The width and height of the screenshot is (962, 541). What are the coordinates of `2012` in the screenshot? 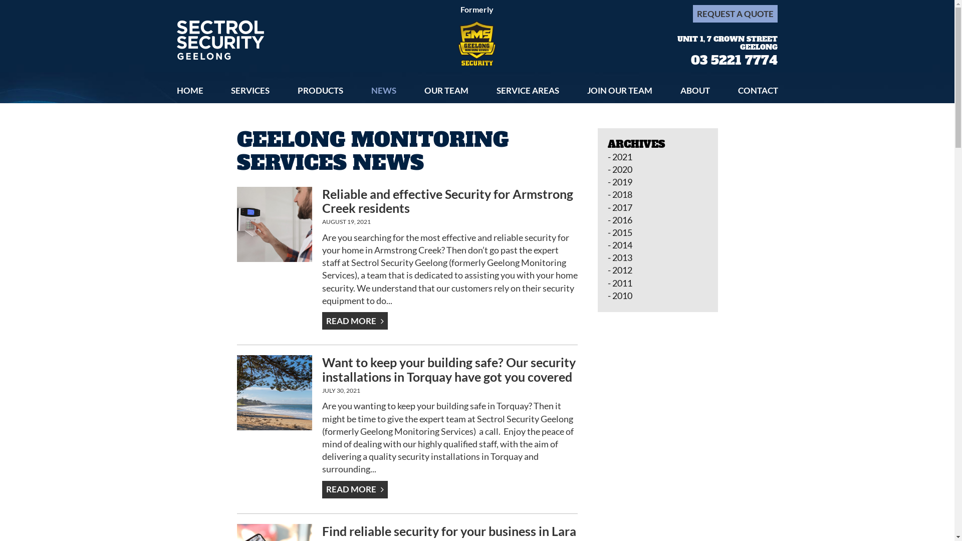 It's located at (657, 270).